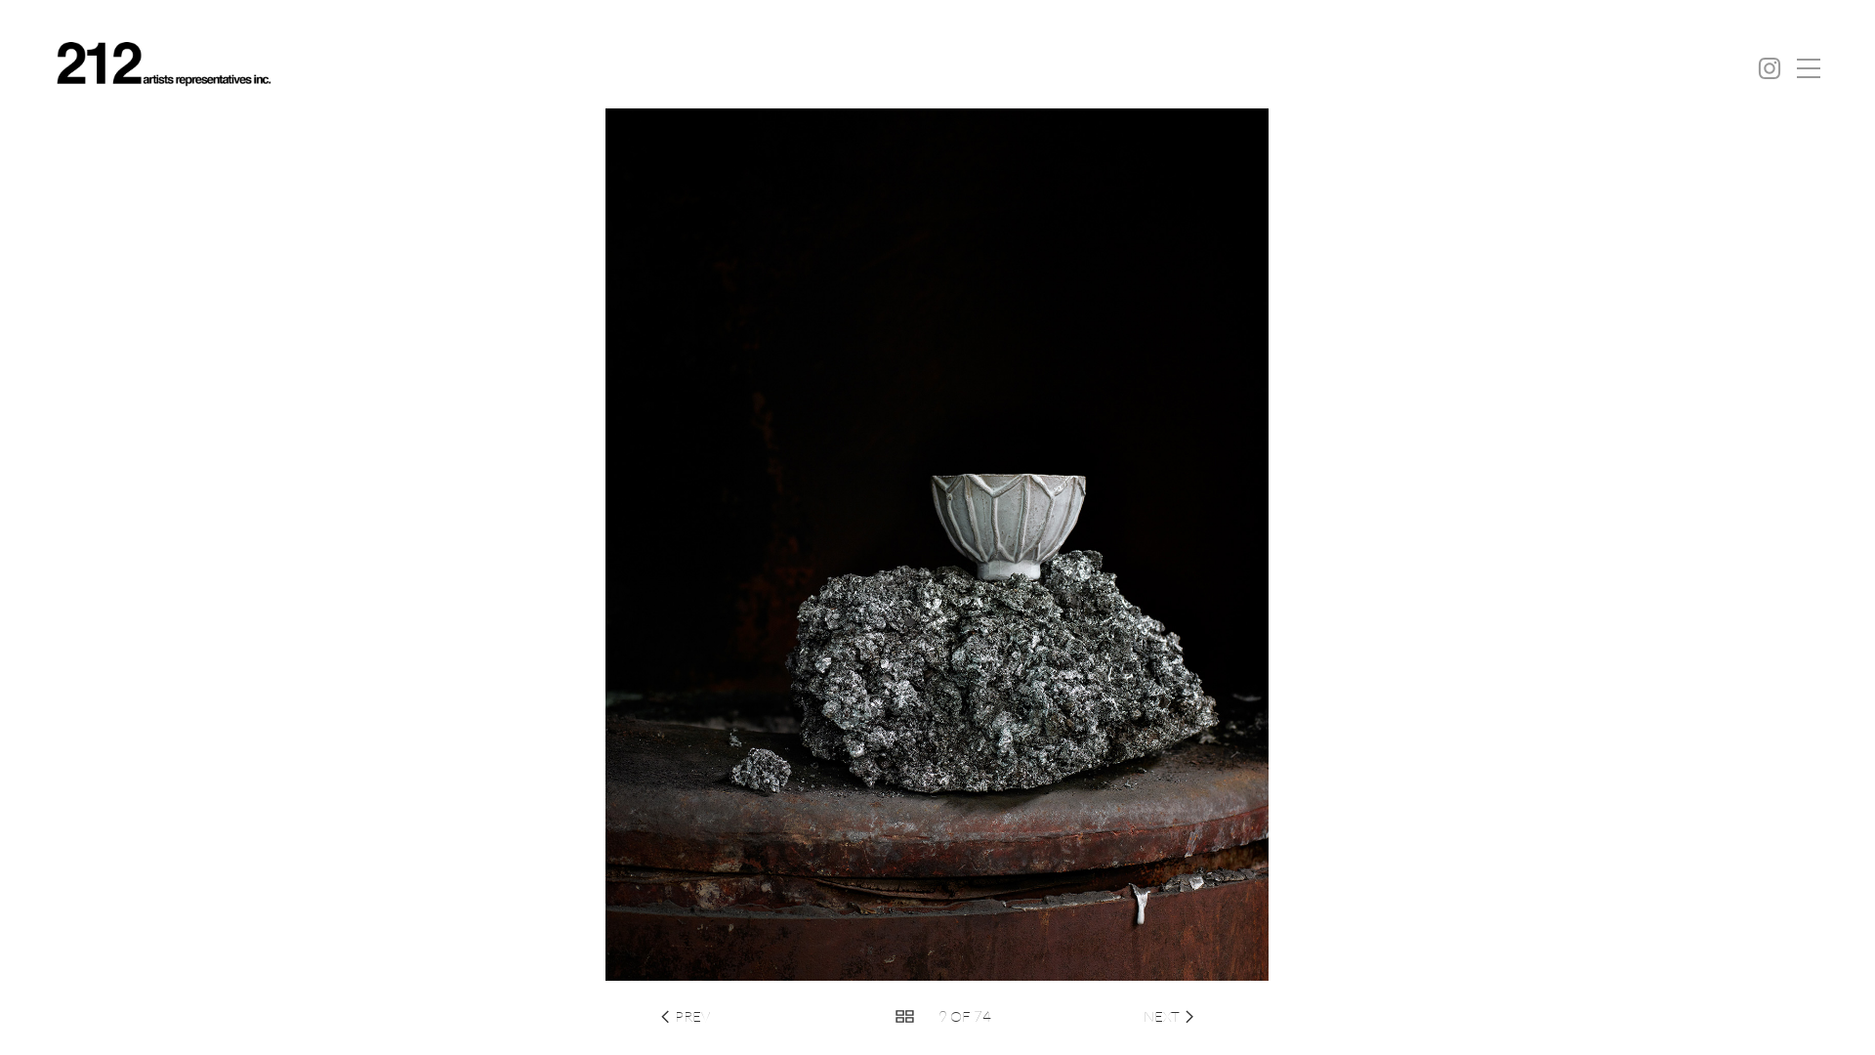 This screenshot has height=1055, width=1875. I want to click on    , so click(1115, 1016).